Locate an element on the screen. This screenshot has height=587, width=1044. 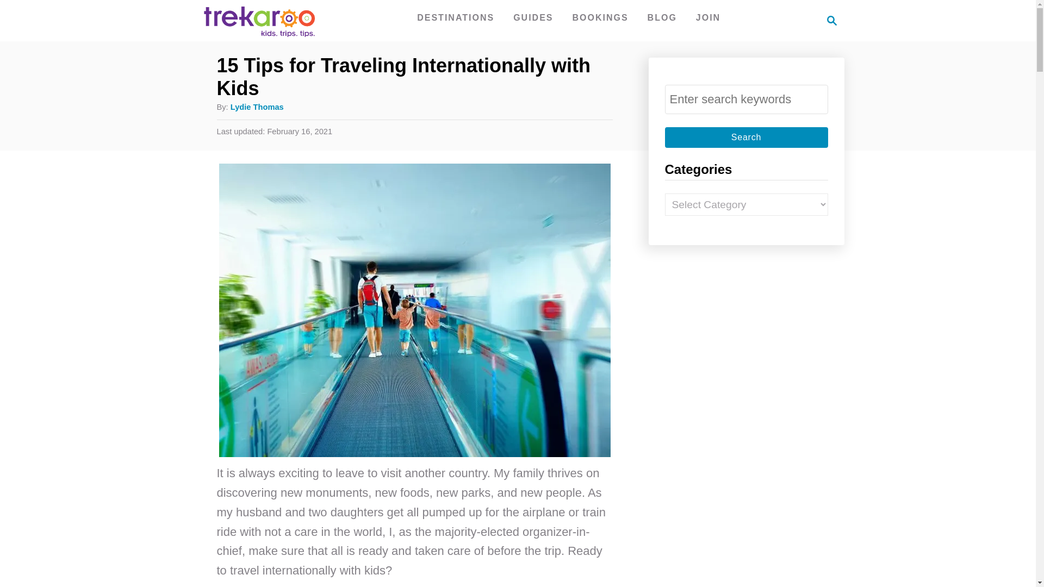
travel stories and articles is located at coordinates (662, 17).